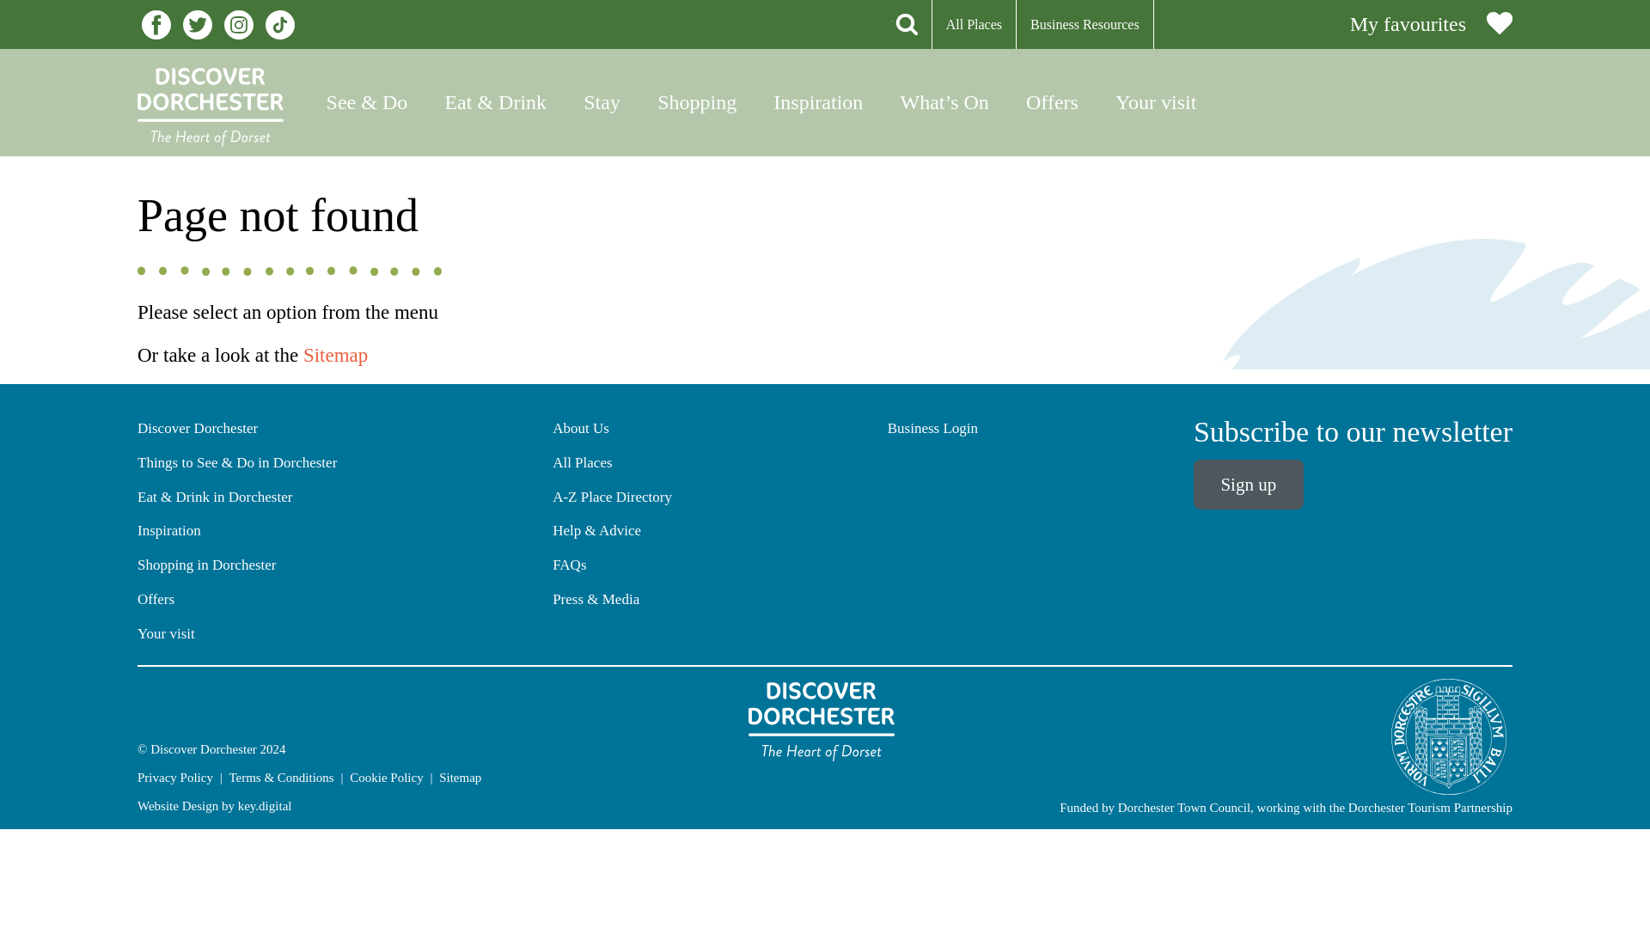 The height and width of the screenshot is (928, 1650). What do you see at coordinates (698, 103) in the screenshot?
I see `Shopping` at bounding box center [698, 103].